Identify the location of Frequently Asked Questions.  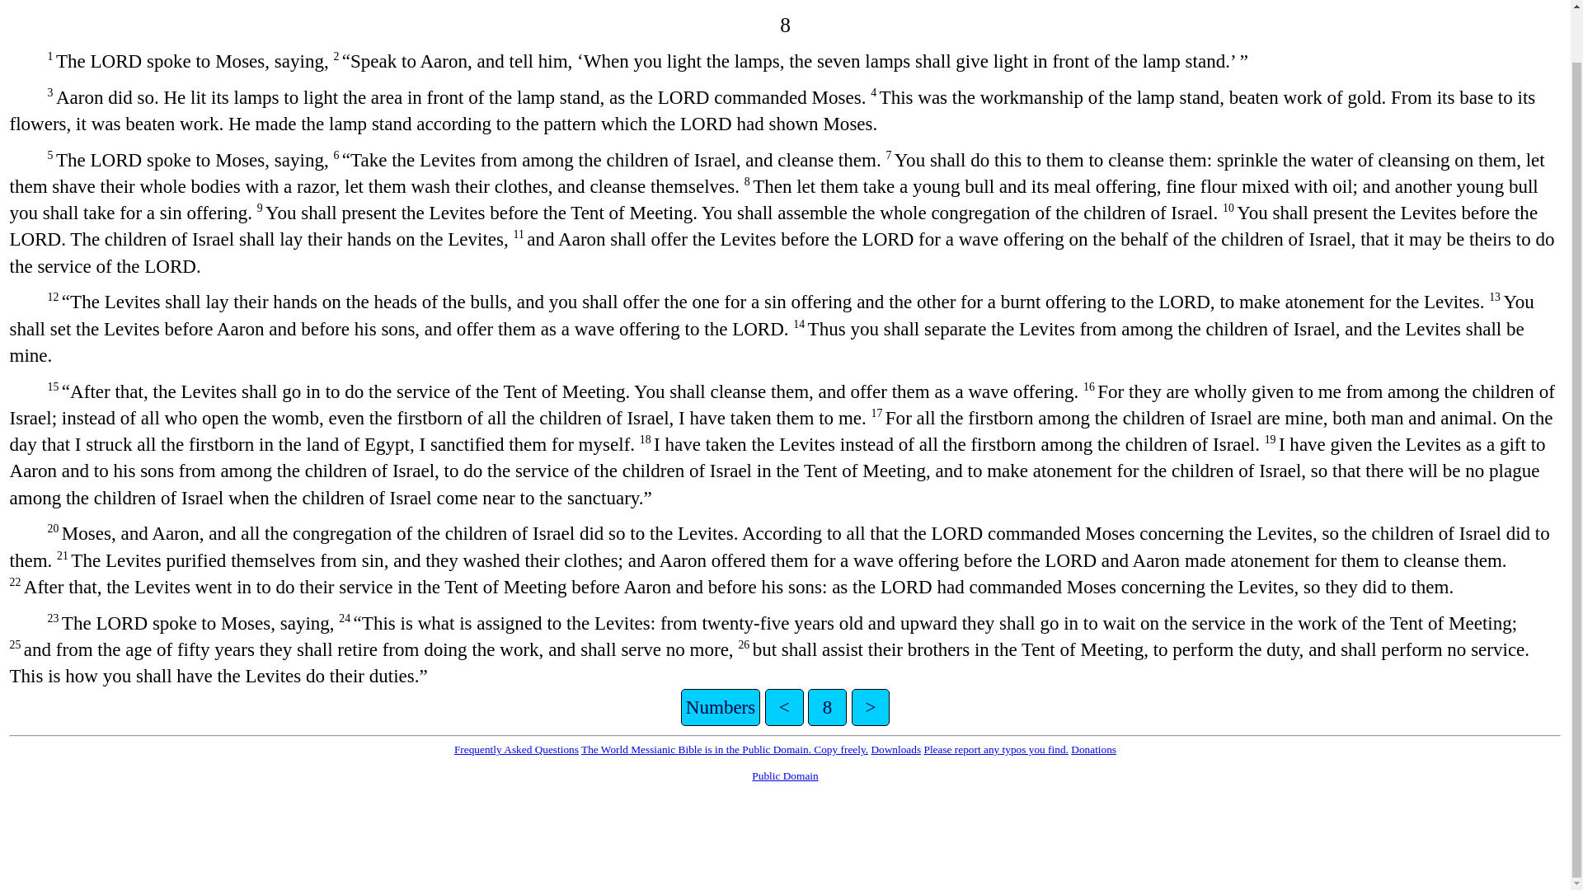
(516, 748).